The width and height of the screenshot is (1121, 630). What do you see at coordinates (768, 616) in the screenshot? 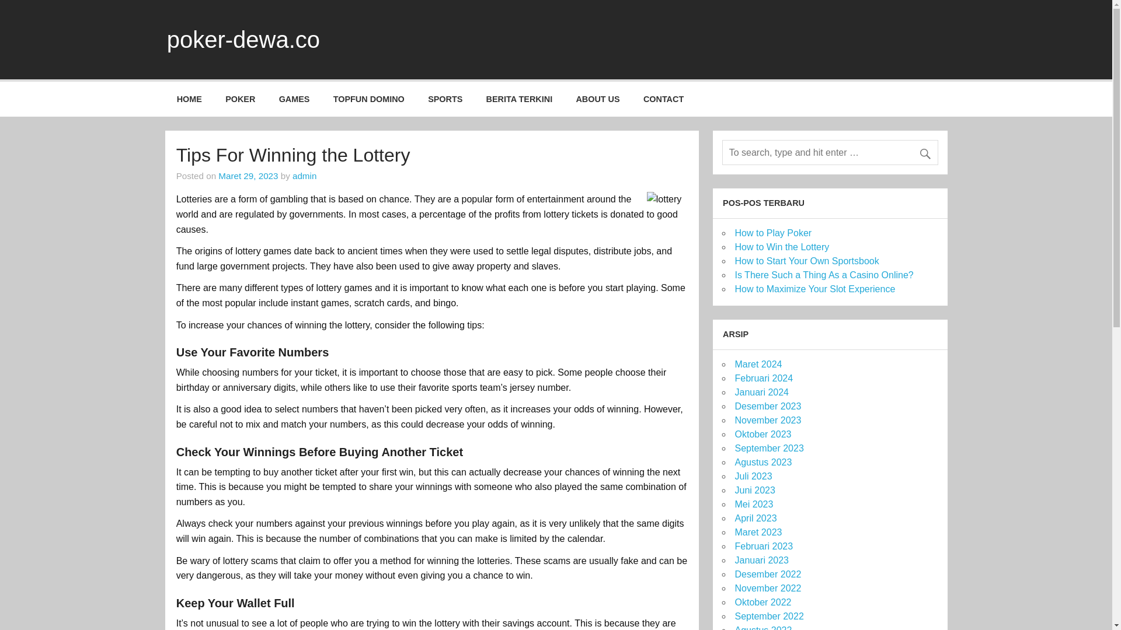
I see `September 2022` at bounding box center [768, 616].